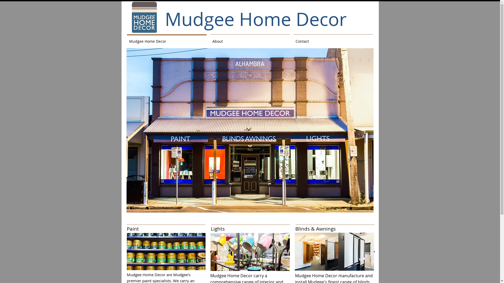  Describe the element at coordinates (316, 276) in the screenshot. I see `Mudgee Home Decor` at that location.